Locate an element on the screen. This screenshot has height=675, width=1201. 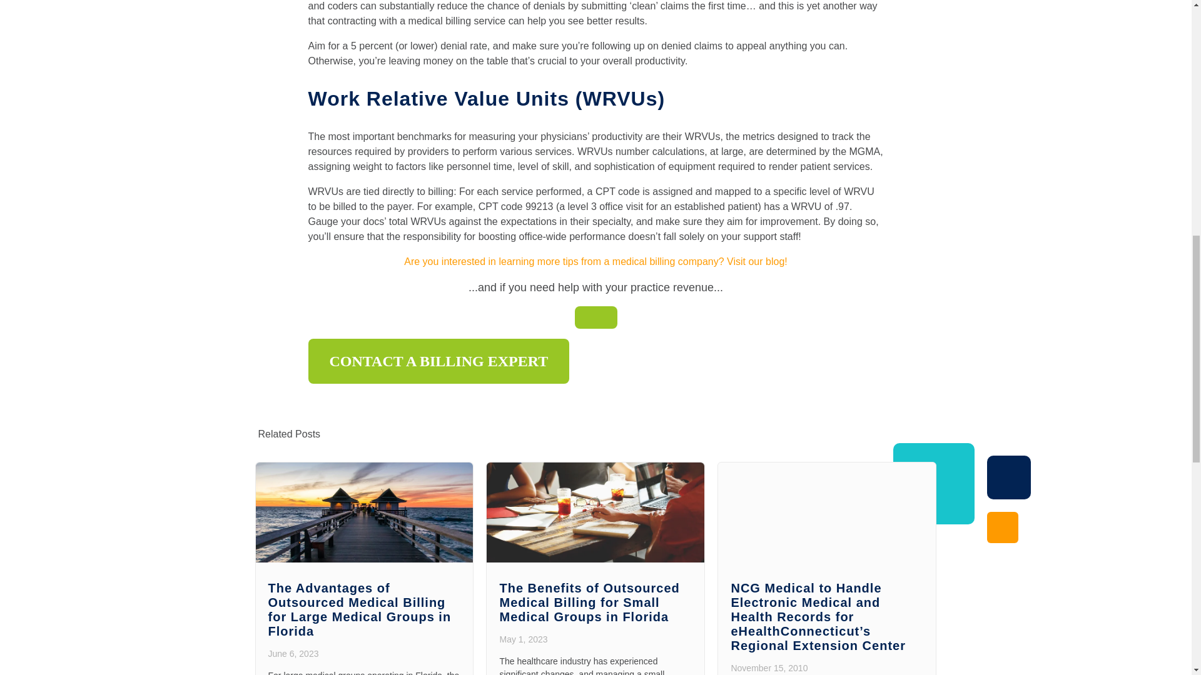
CONTACT A BILLING EXPERT is located at coordinates (595, 317).